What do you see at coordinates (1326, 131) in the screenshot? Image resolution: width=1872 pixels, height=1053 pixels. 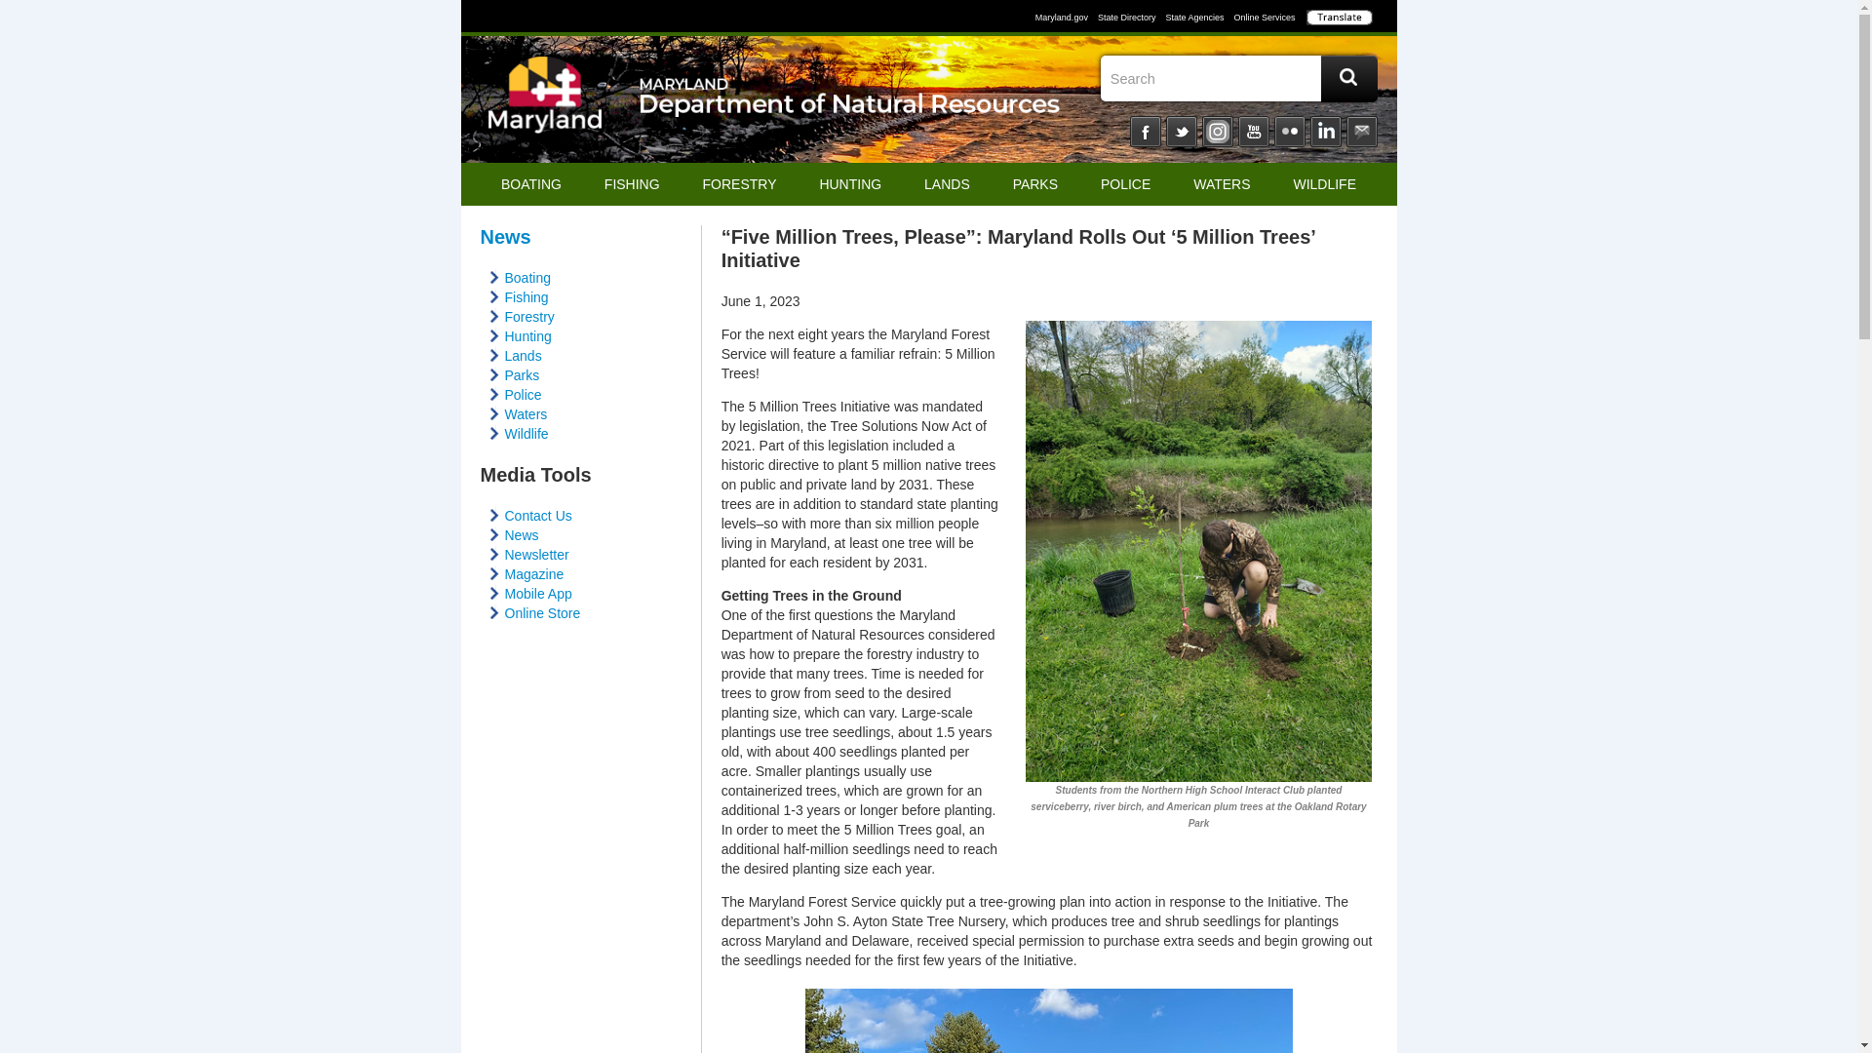 I see `LinkedIn` at bounding box center [1326, 131].